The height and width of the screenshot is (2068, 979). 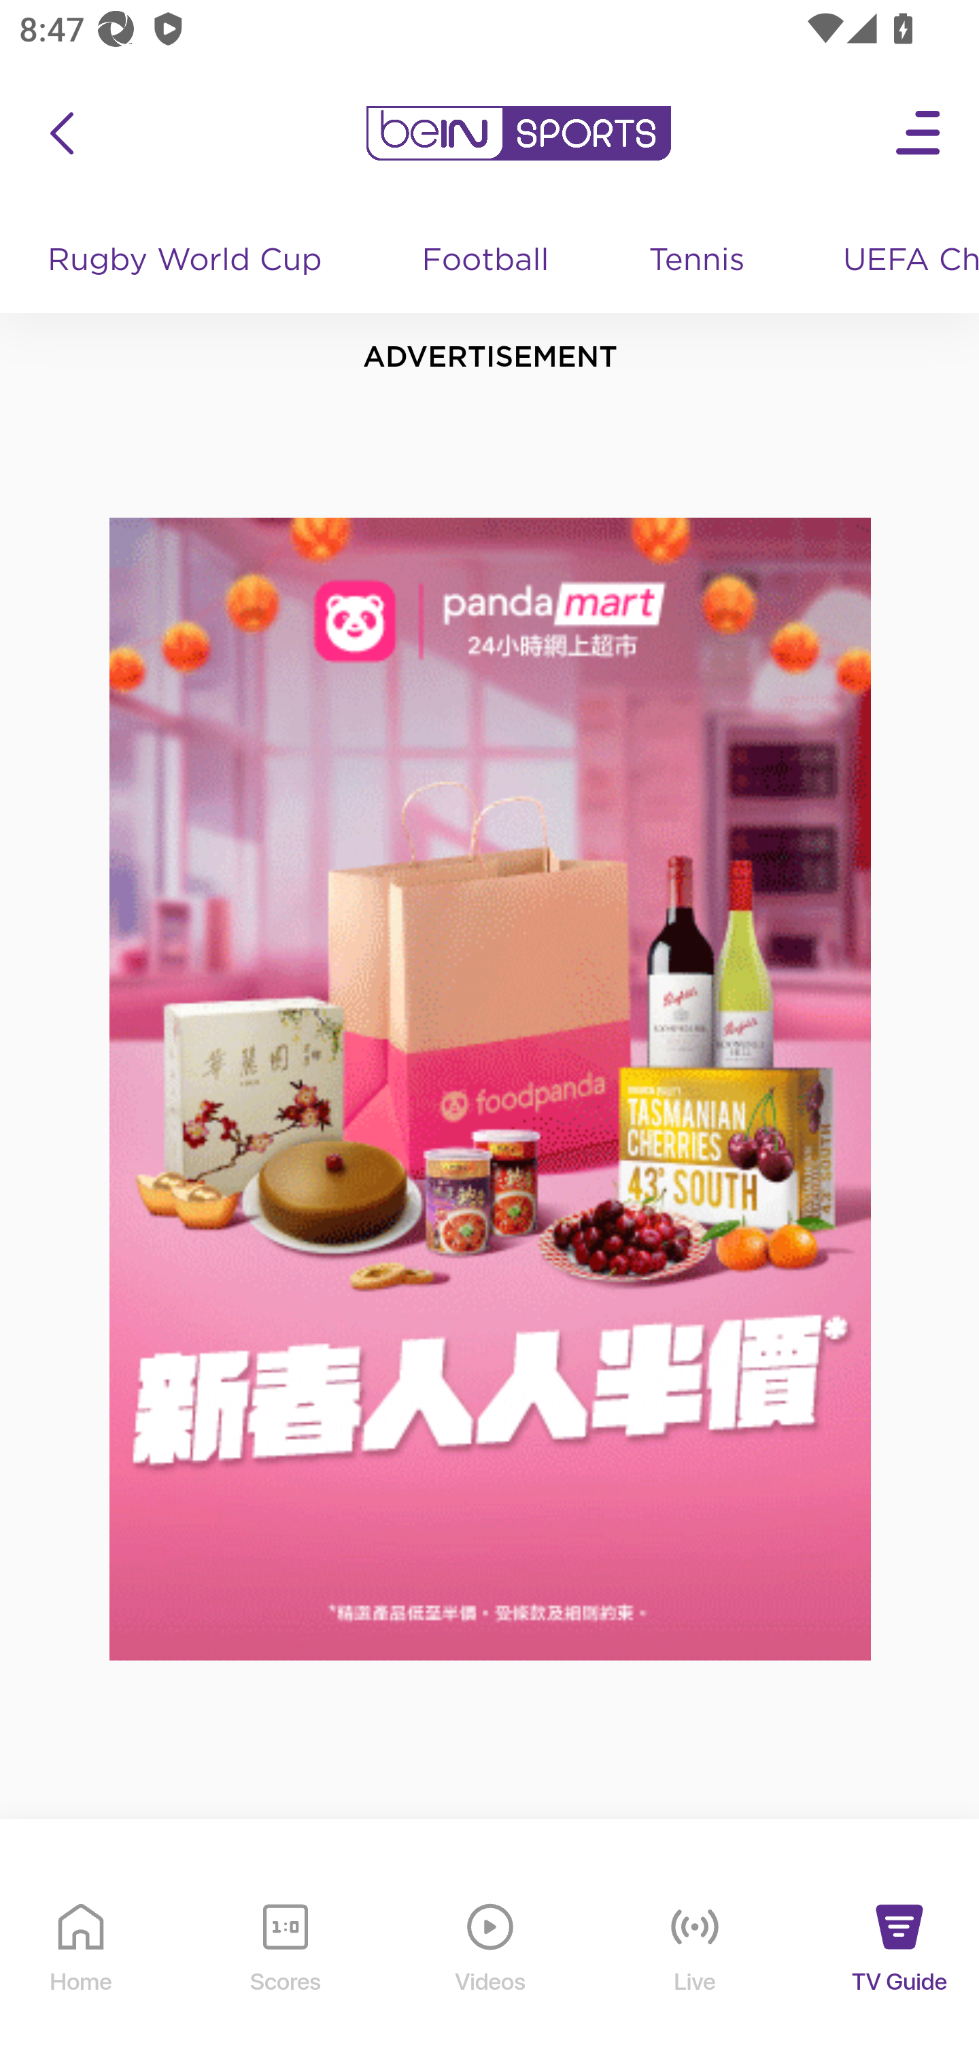 What do you see at coordinates (491, 1090) in the screenshot?
I see `Advertisement` at bounding box center [491, 1090].